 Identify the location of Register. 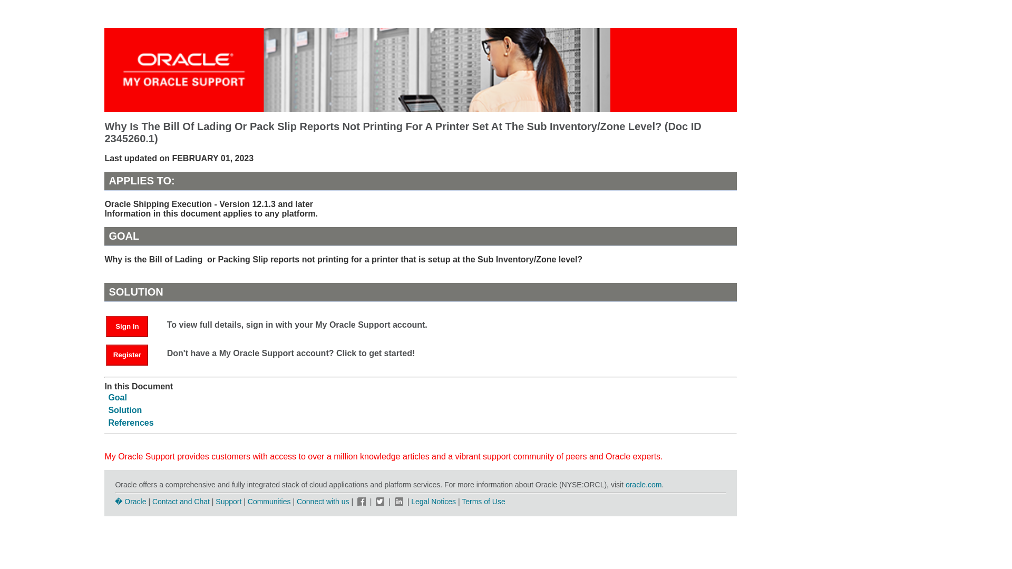
(132, 354).